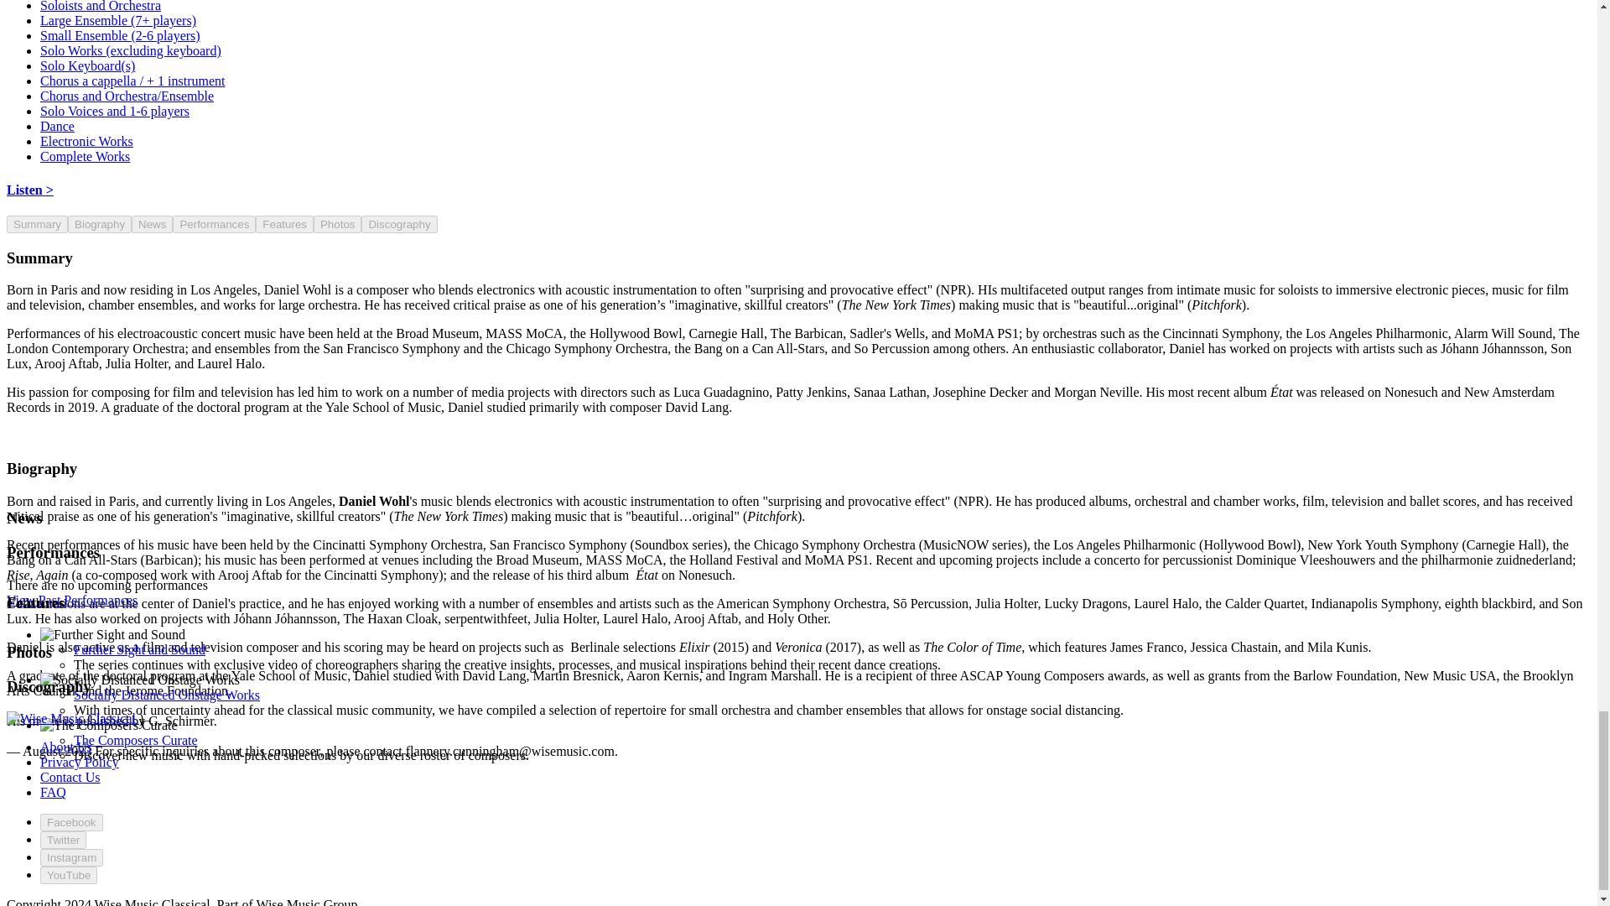  I want to click on Facebook, so click(71, 822).